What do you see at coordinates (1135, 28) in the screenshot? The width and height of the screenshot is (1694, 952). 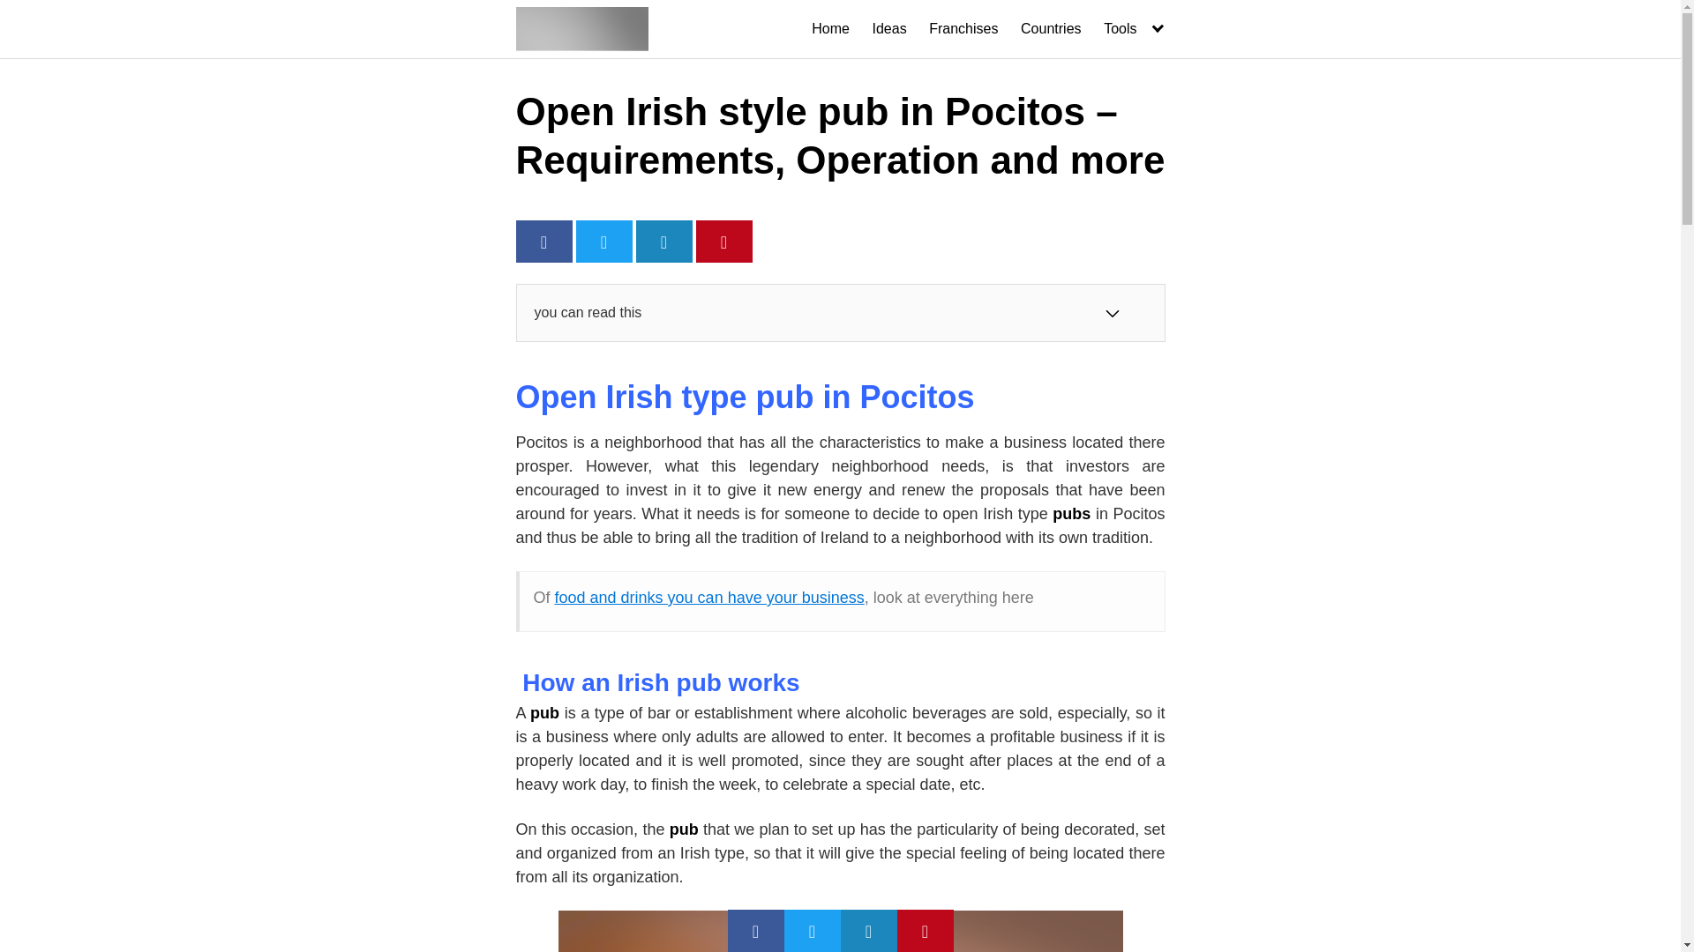 I see `Tools` at bounding box center [1135, 28].